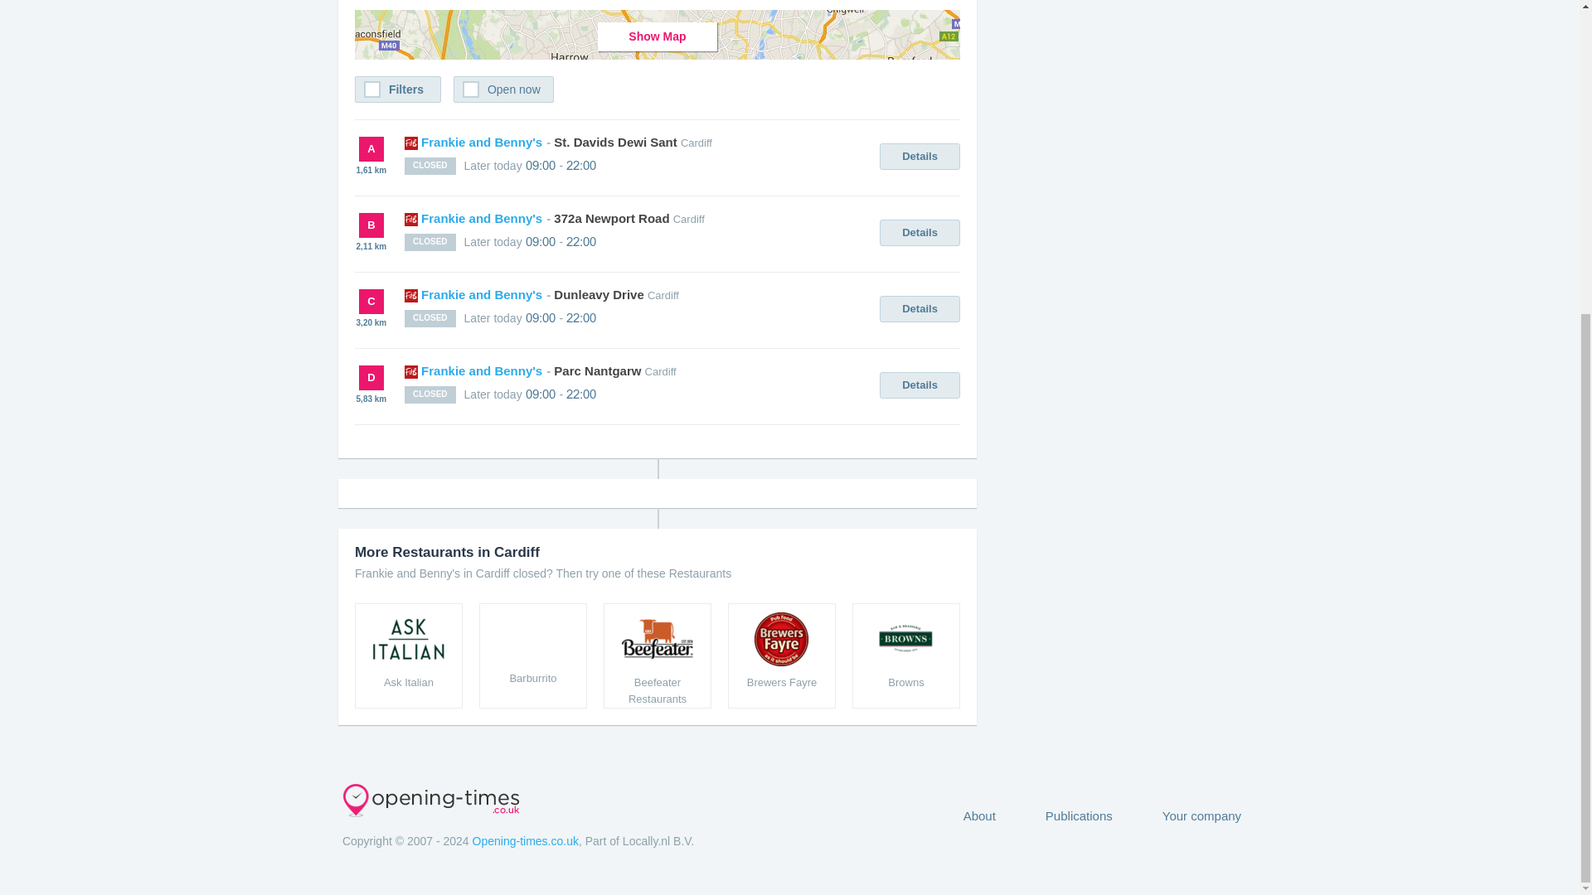  Describe the element at coordinates (905, 656) in the screenshot. I see `Browns` at that location.